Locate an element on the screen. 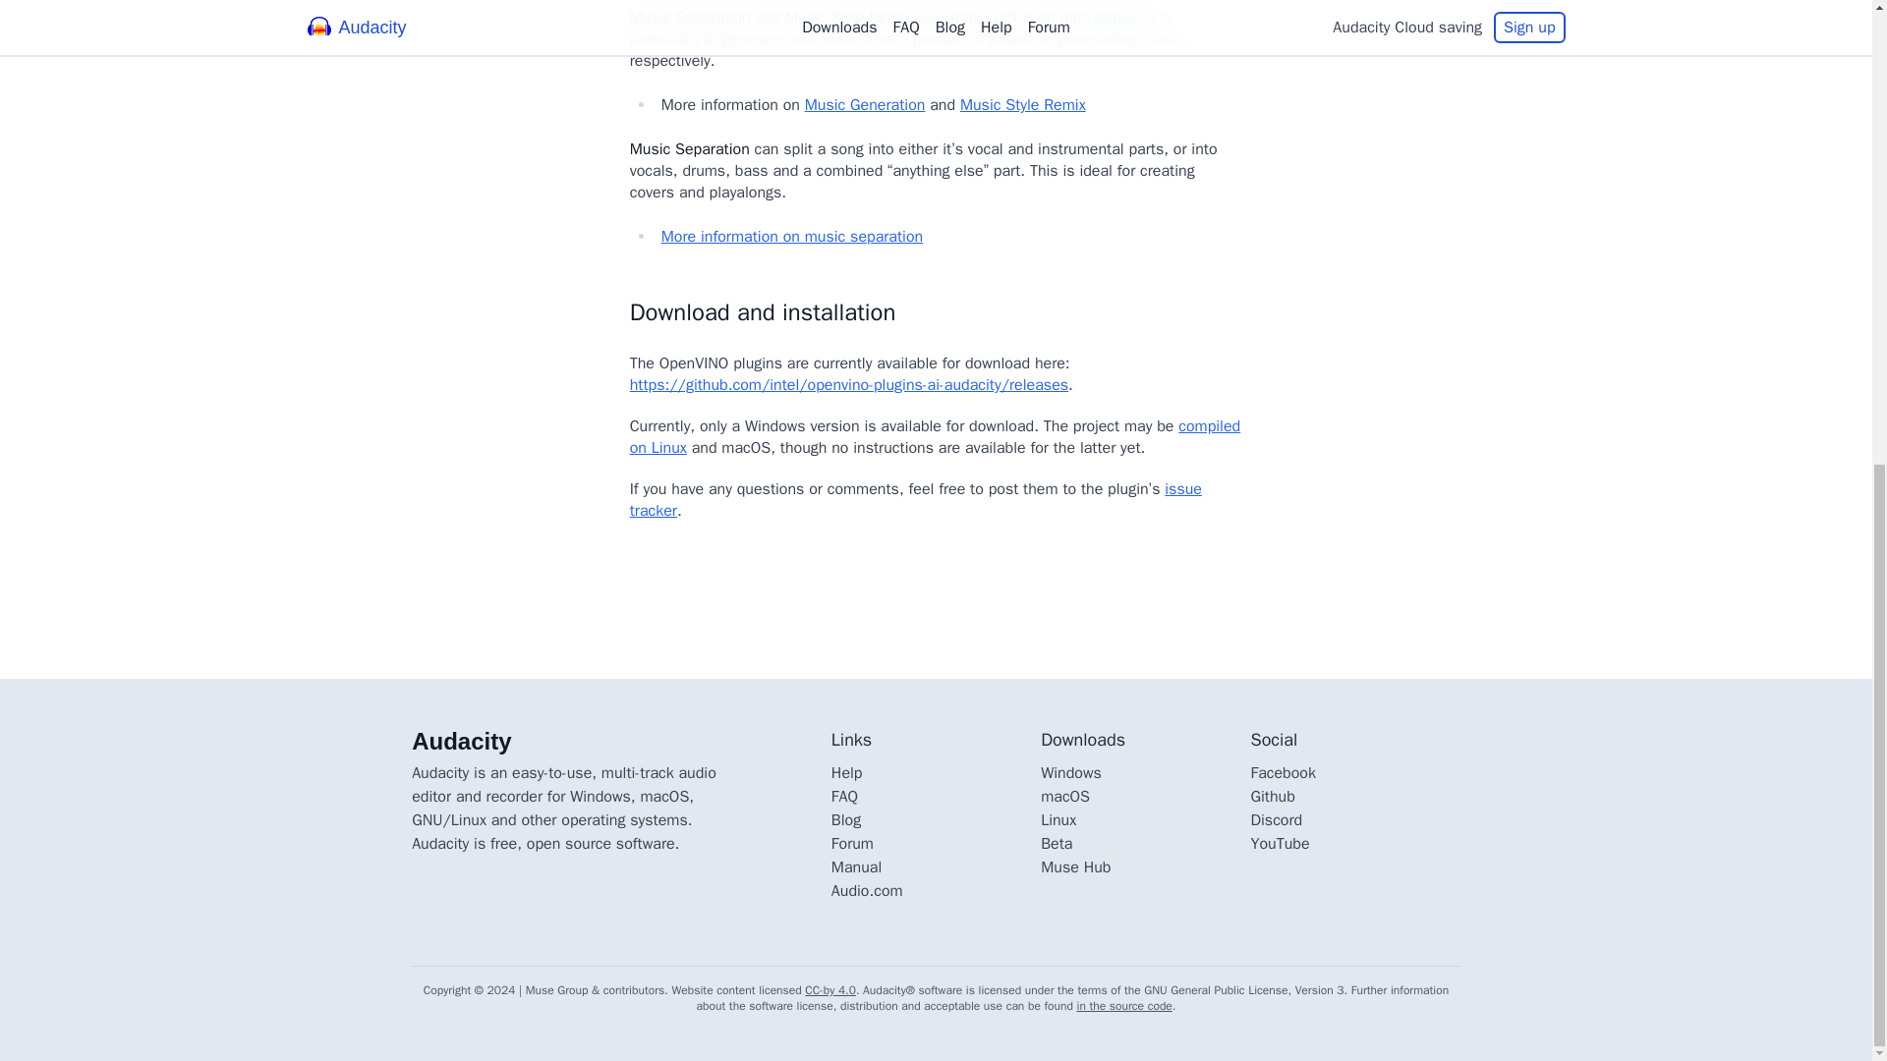  compiled on Linux is located at coordinates (935, 436).